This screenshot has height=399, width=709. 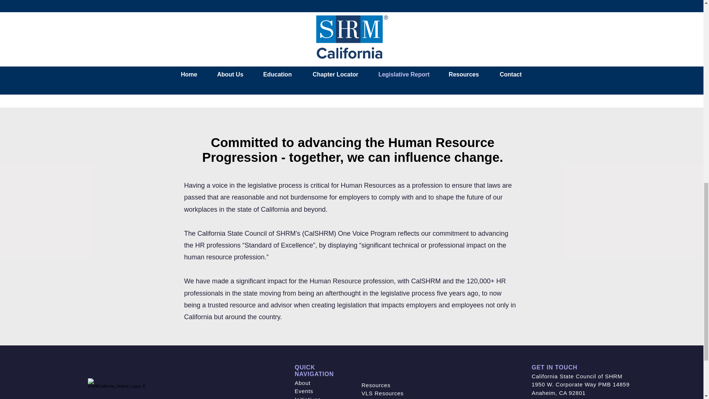 What do you see at coordinates (549, 27) in the screenshot?
I see `4abcf404ec1b63bb92236e24bbffbb86.jpg` at bounding box center [549, 27].